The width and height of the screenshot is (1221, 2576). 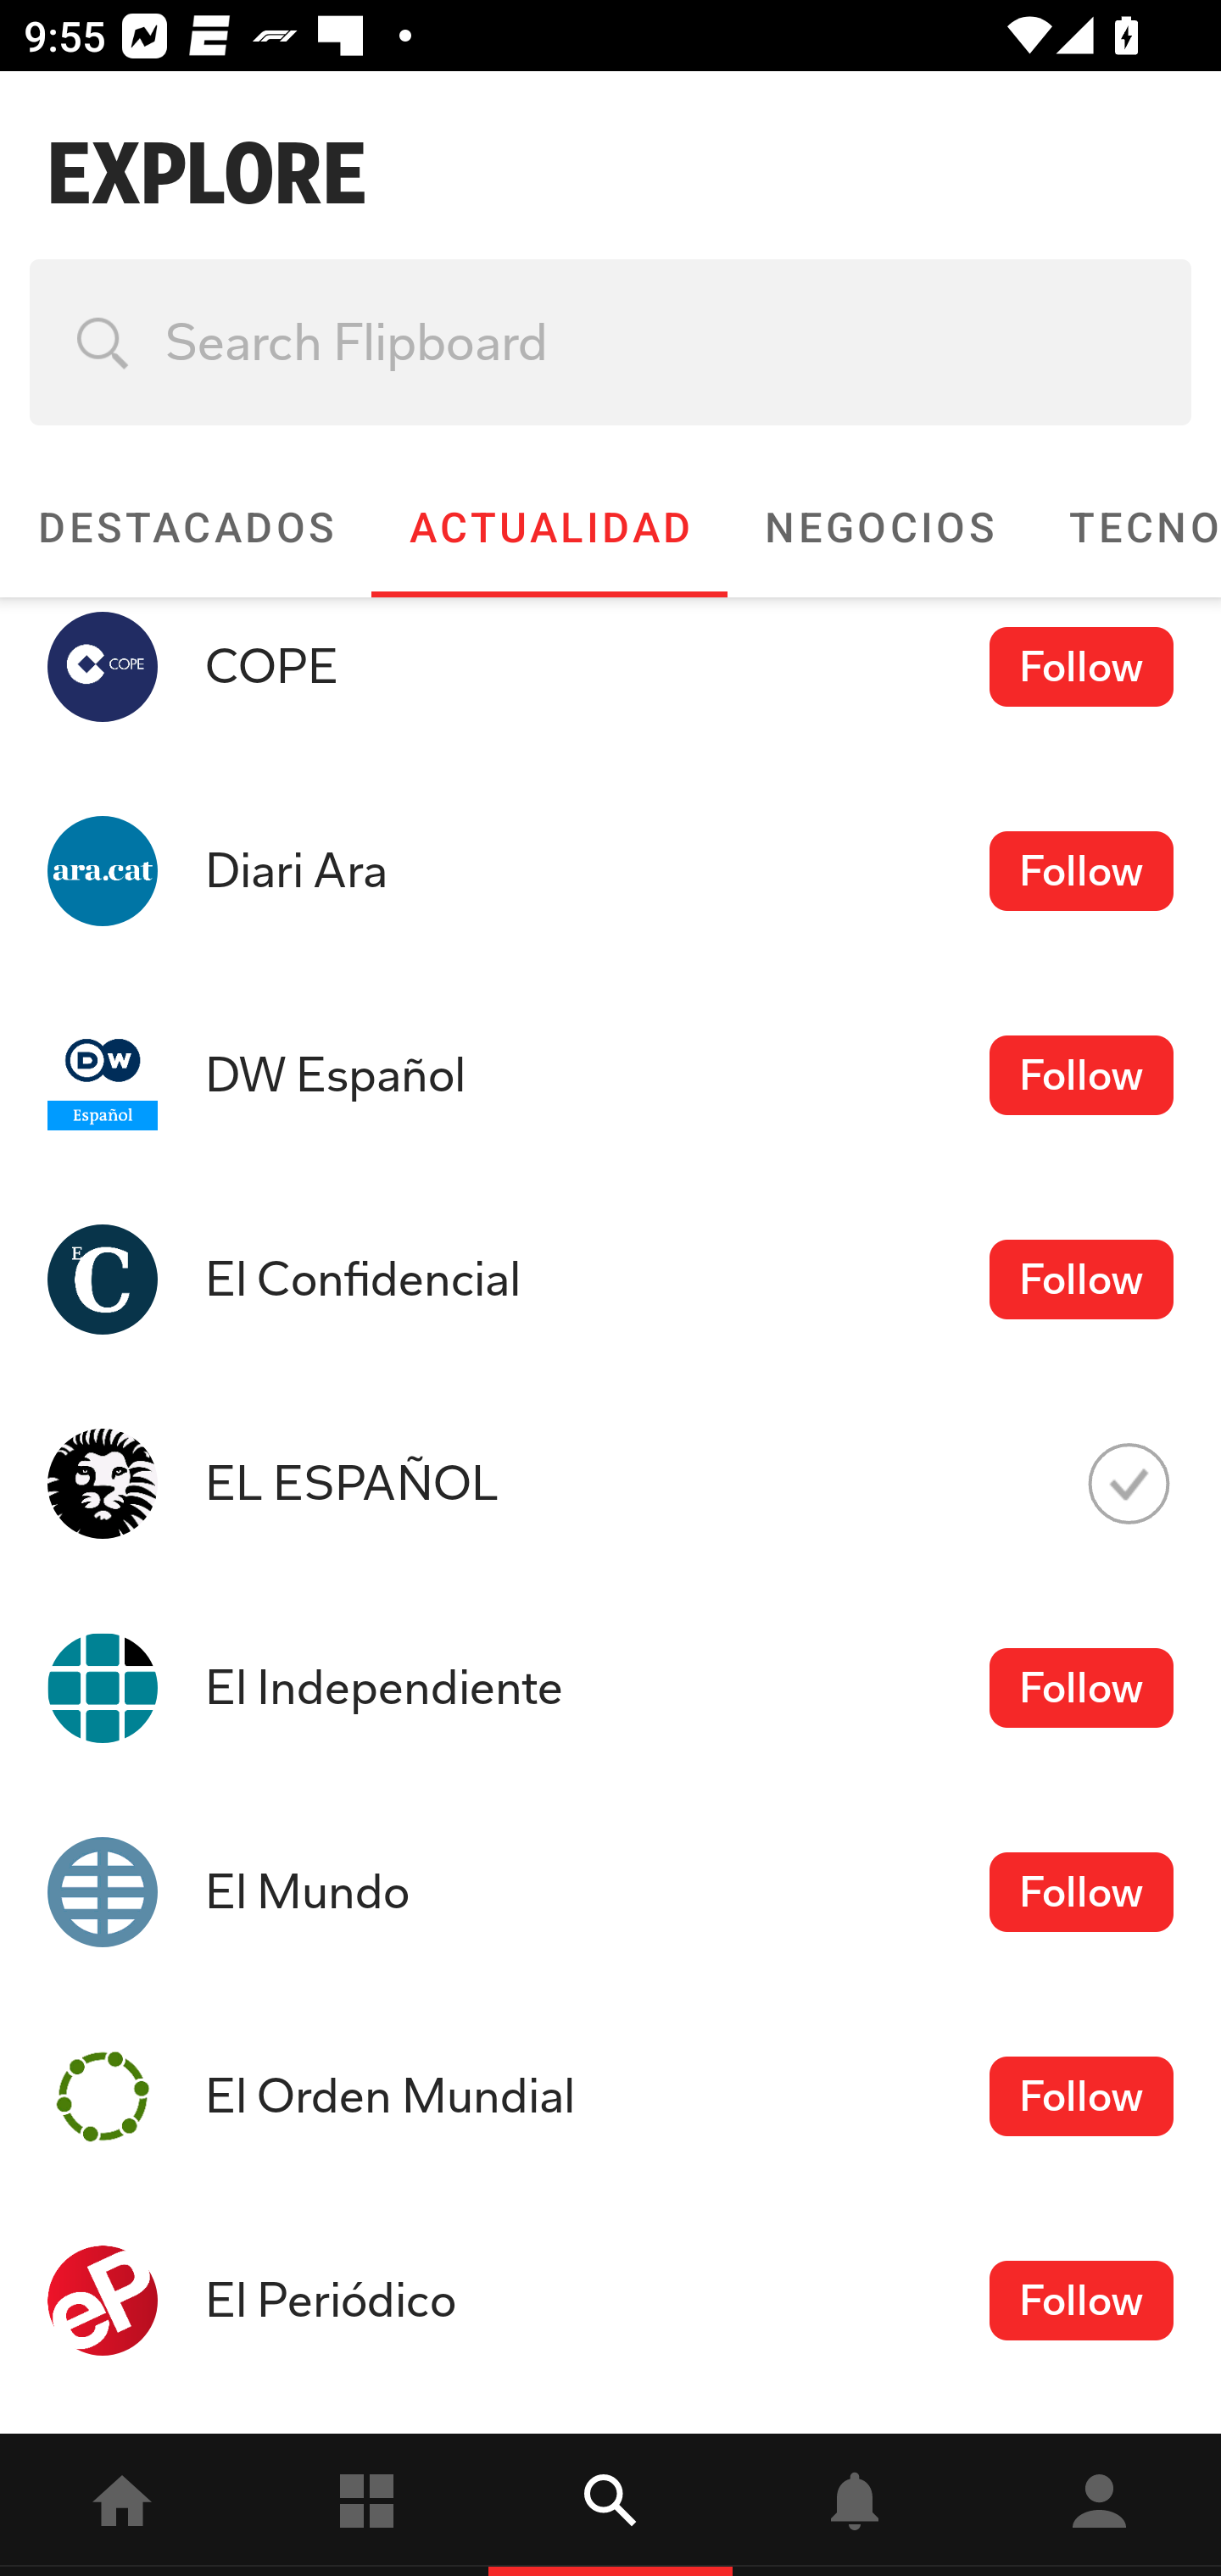 What do you see at coordinates (1080, 665) in the screenshot?
I see `Follow` at bounding box center [1080, 665].